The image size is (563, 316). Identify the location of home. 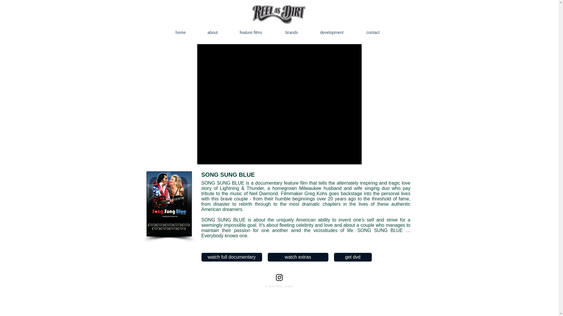
(188, 32).